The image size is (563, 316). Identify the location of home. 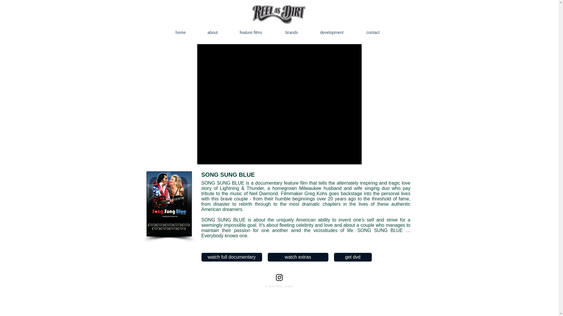
(188, 32).